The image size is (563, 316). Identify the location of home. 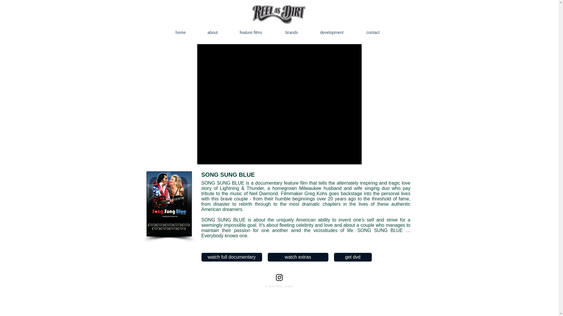
(188, 32).